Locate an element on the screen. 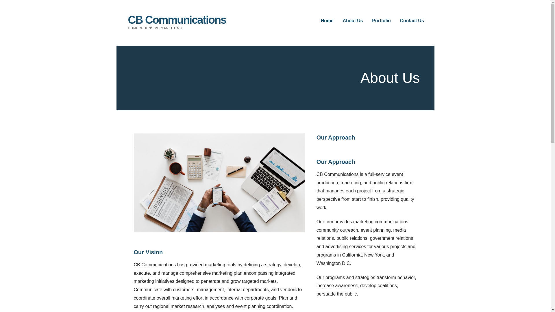 The height and width of the screenshot is (312, 555). About Us is located at coordinates (353, 21).